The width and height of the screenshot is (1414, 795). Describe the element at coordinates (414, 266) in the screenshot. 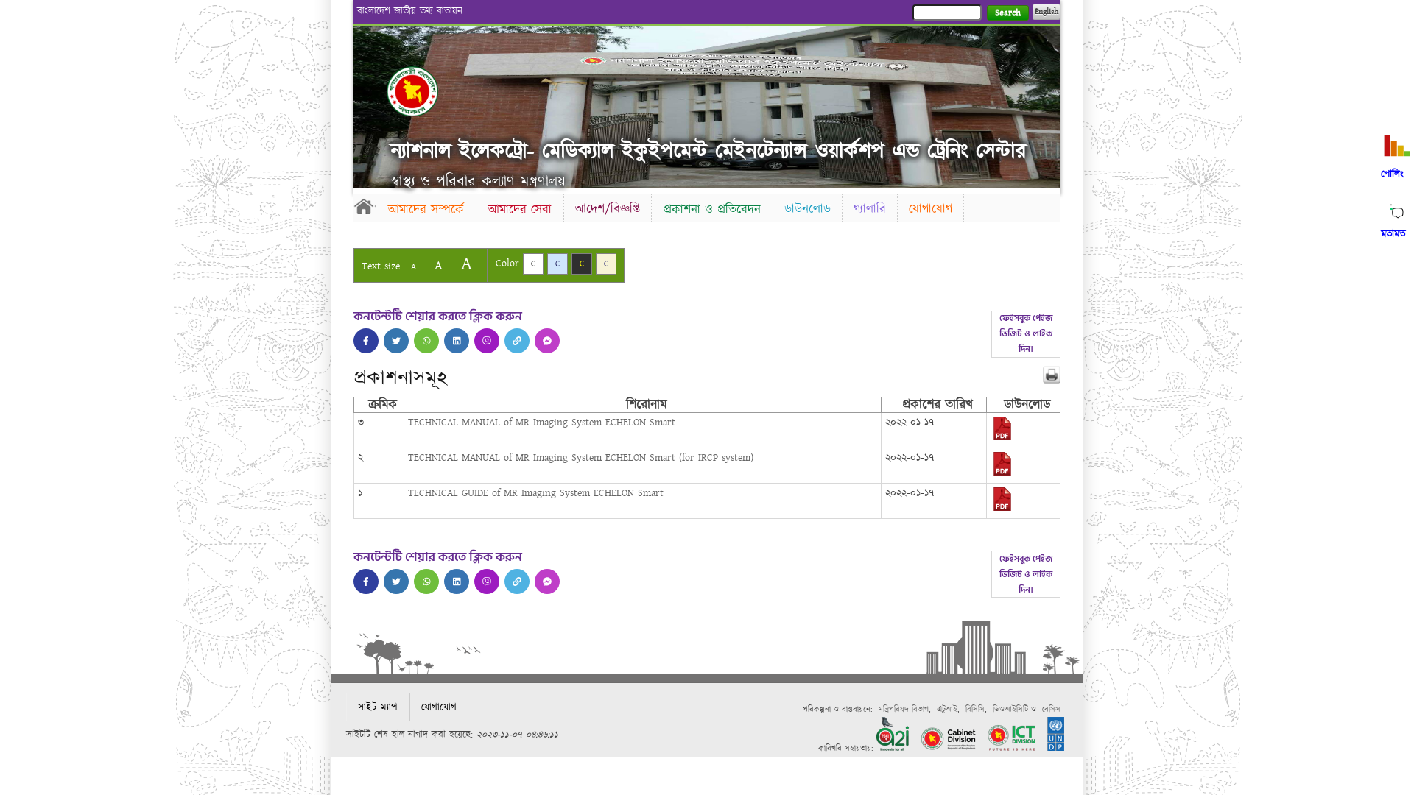

I see `A` at that location.